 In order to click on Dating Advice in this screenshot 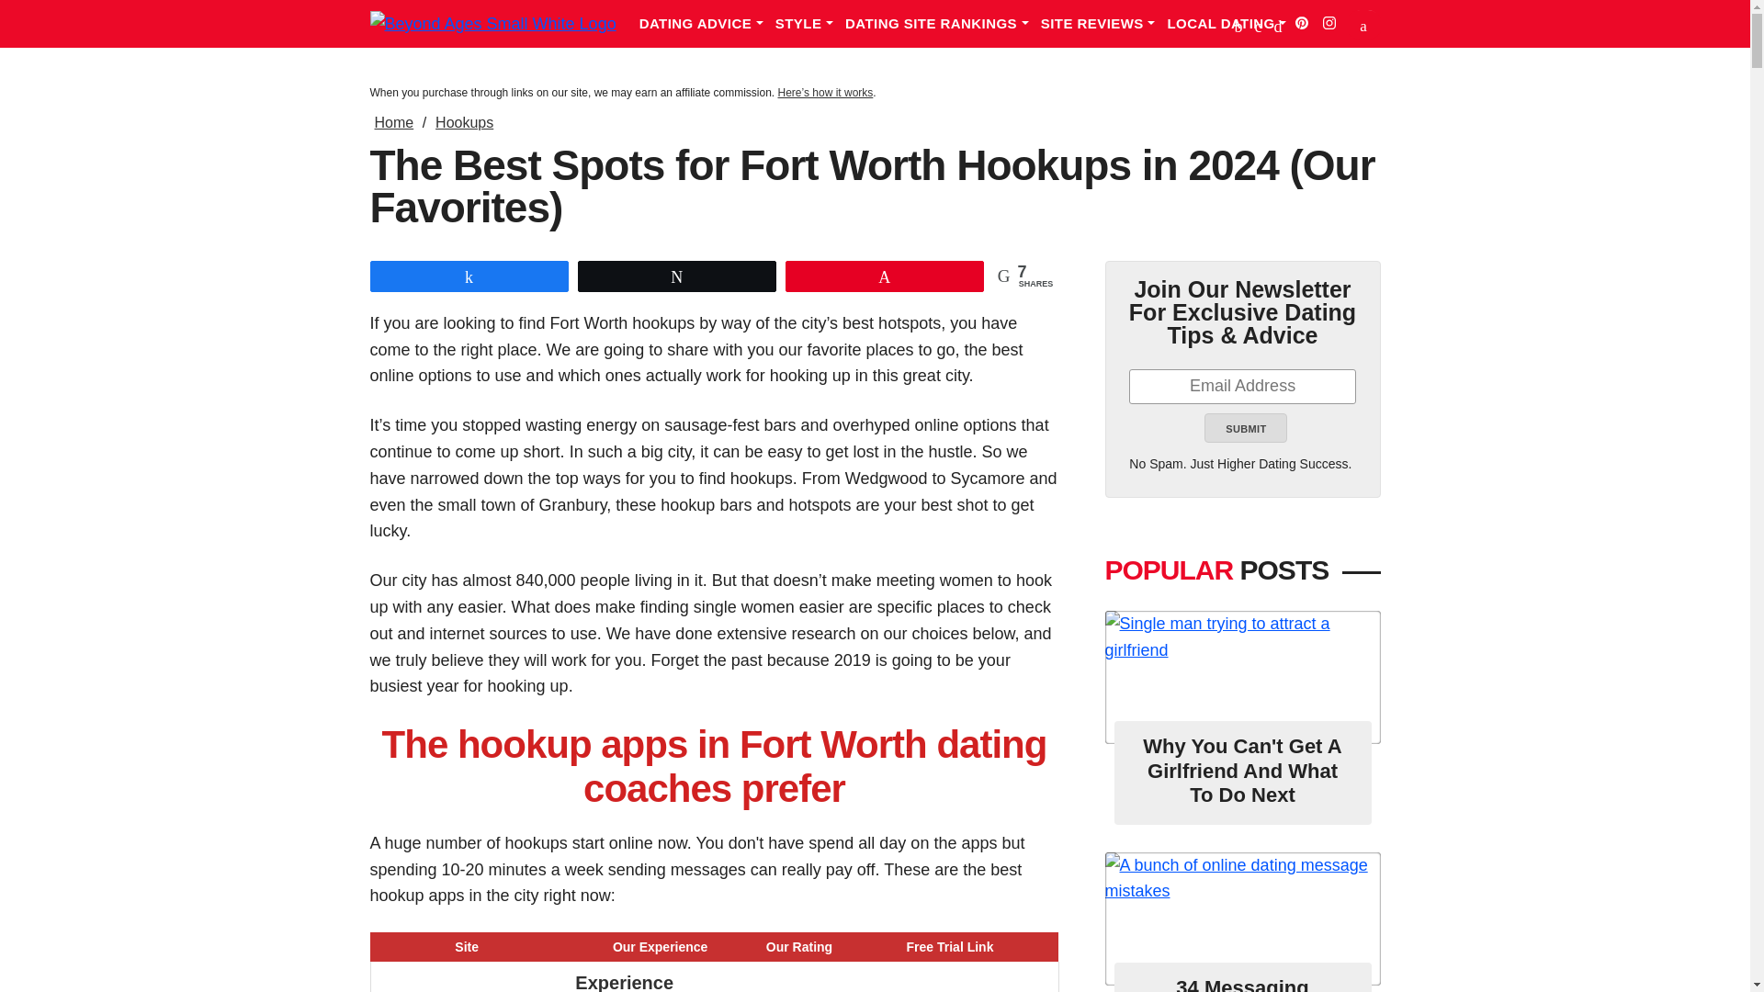, I will do `click(707, 24)`.